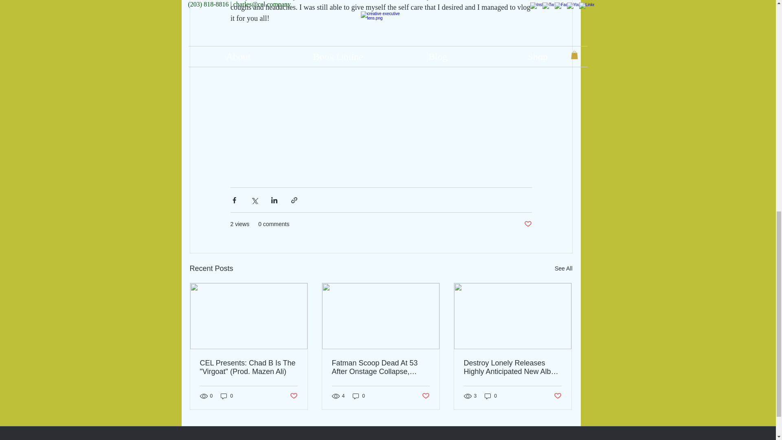 The image size is (782, 440). What do you see at coordinates (226, 396) in the screenshot?
I see `0` at bounding box center [226, 396].